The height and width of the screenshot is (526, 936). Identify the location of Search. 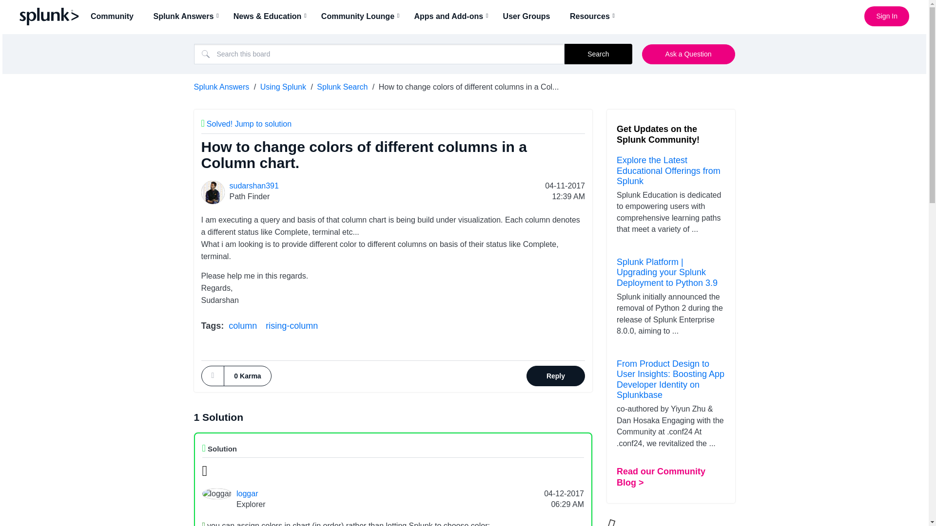
(379, 54).